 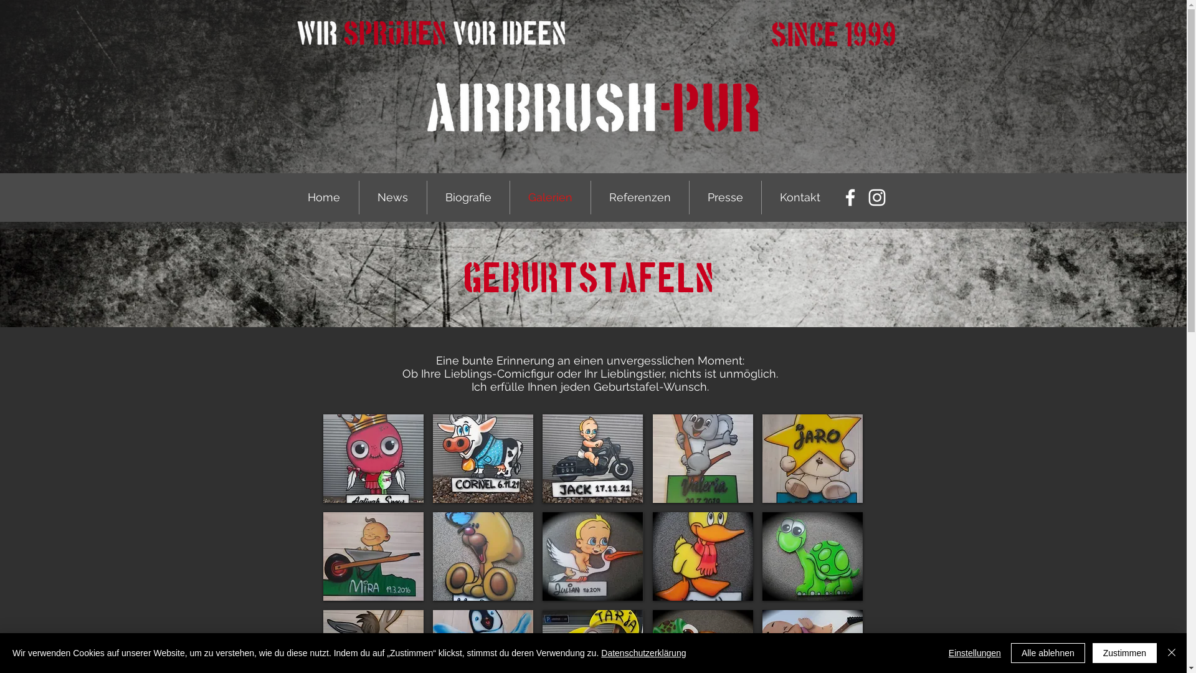 What do you see at coordinates (800, 198) in the screenshot?
I see `Kontakt` at bounding box center [800, 198].